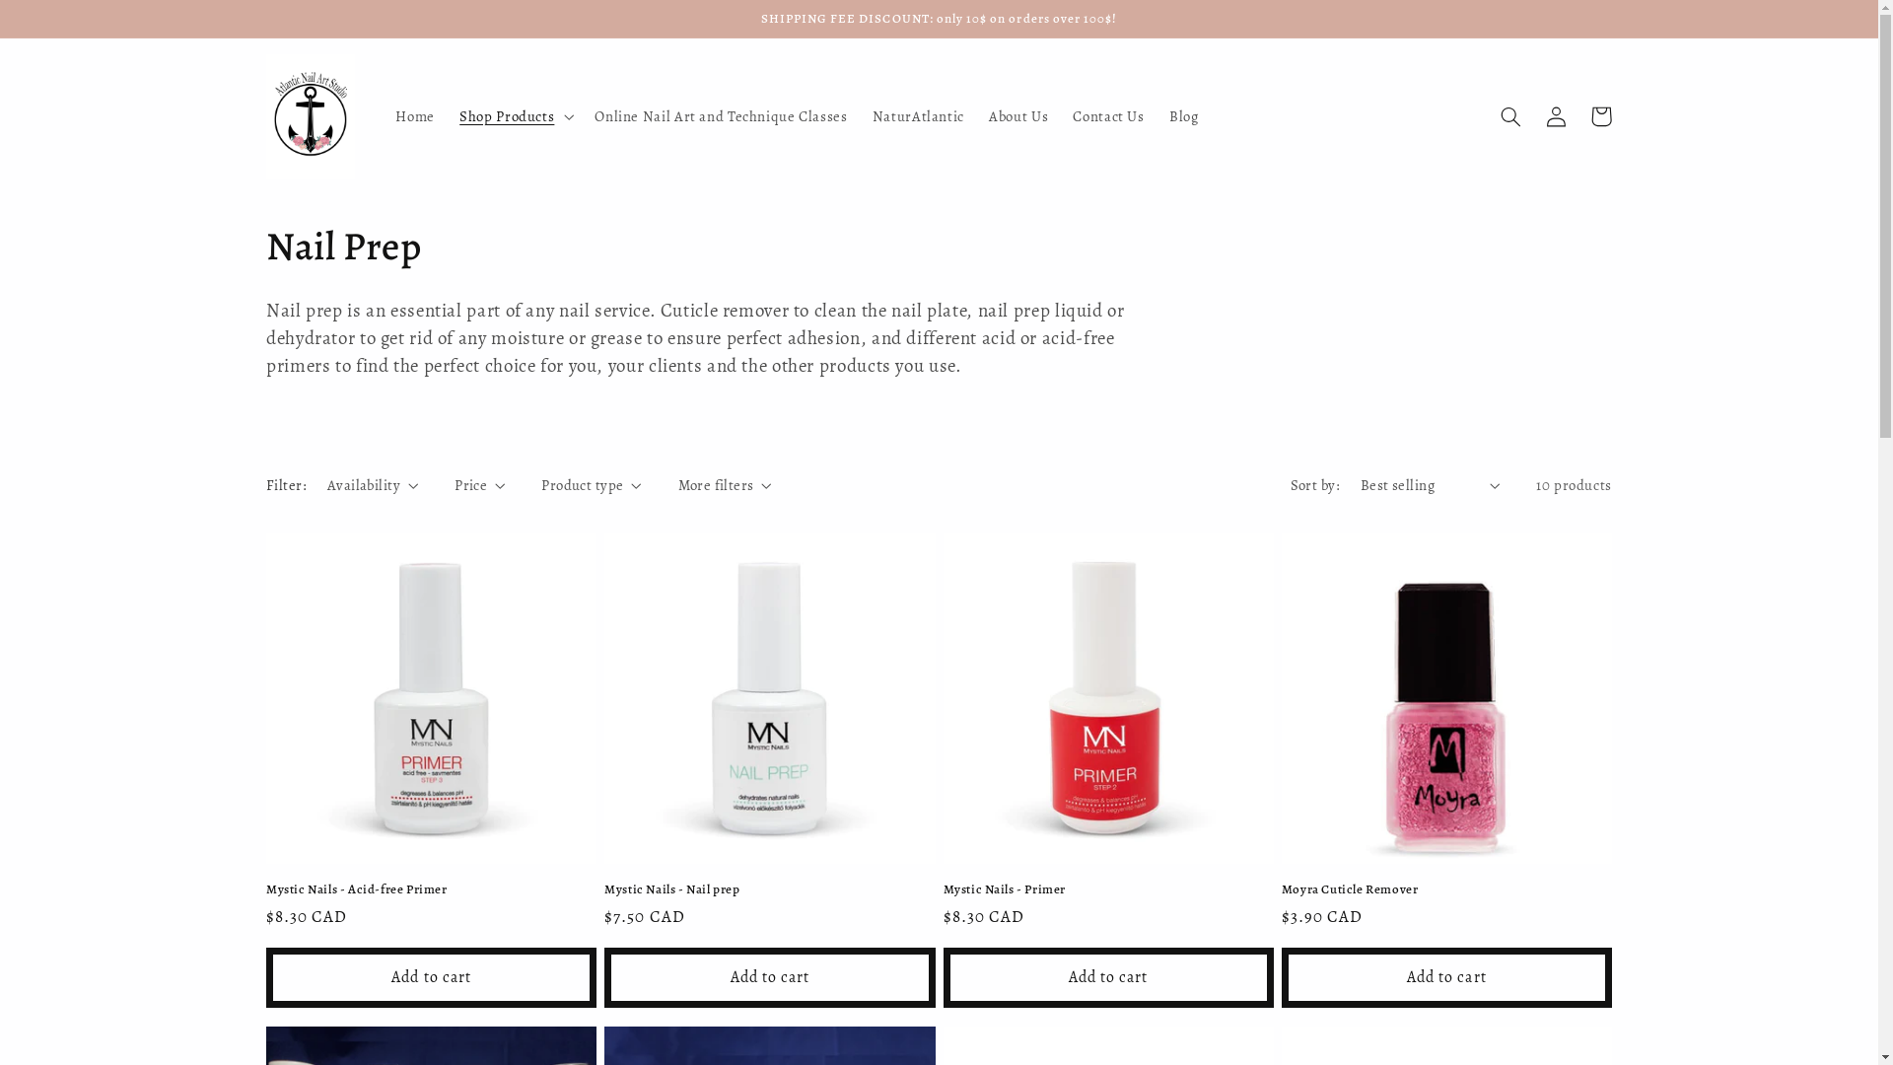 The width and height of the screenshot is (1893, 1065). I want to click on NaturAtlantic, so click(918, 116).